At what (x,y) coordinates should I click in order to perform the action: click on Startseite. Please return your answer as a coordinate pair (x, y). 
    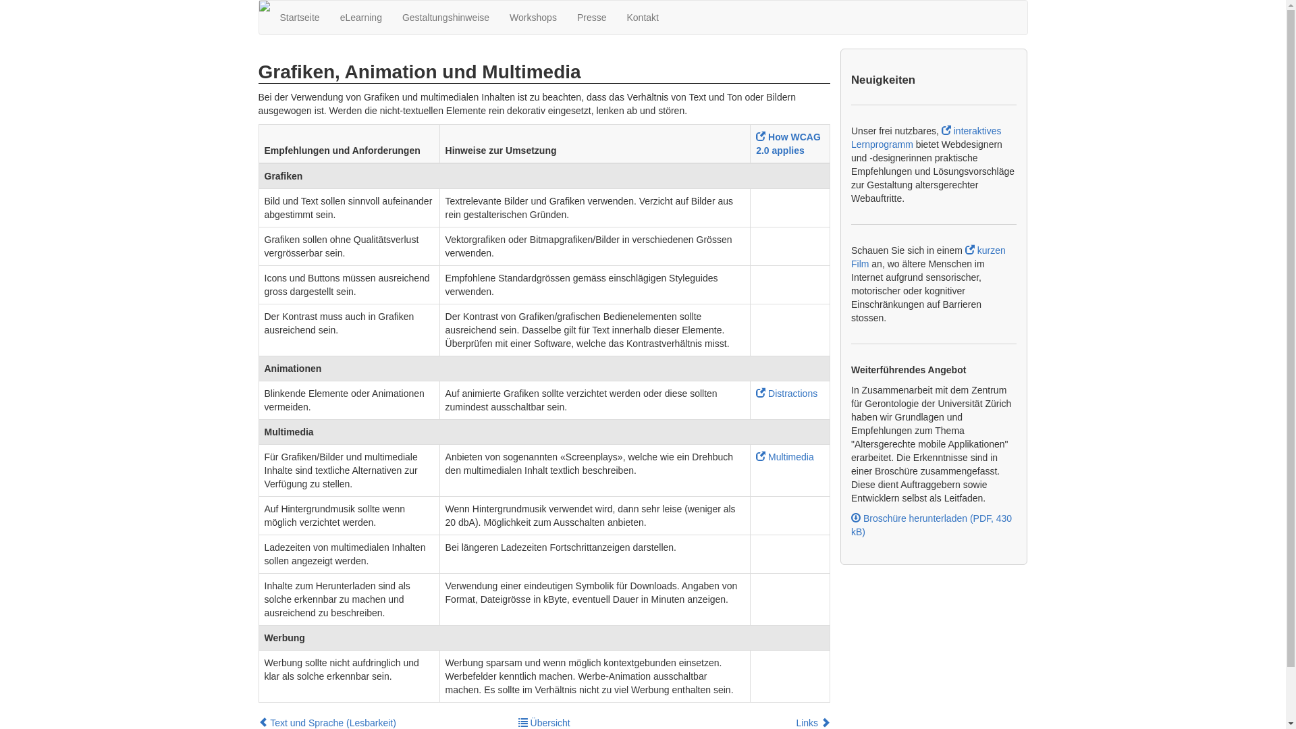
    Looking at the image, I should click on (300, 18).